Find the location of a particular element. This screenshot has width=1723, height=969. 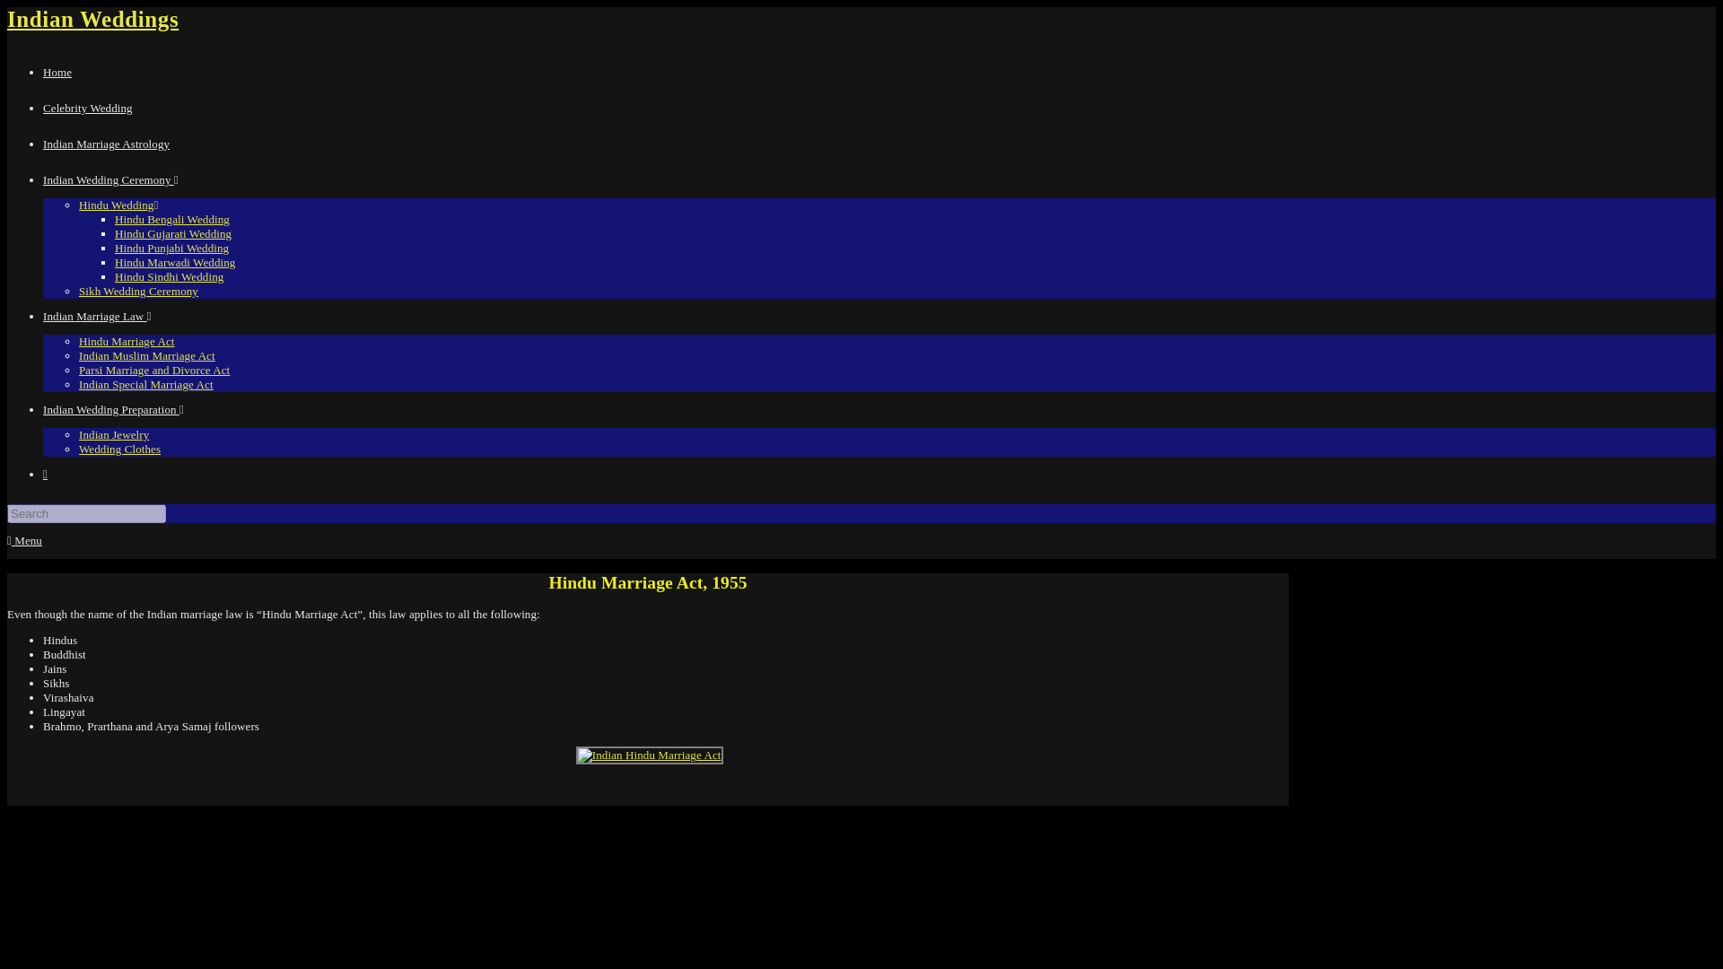

Indian Muslim Marriage Act is located at coordinates (147, 355).